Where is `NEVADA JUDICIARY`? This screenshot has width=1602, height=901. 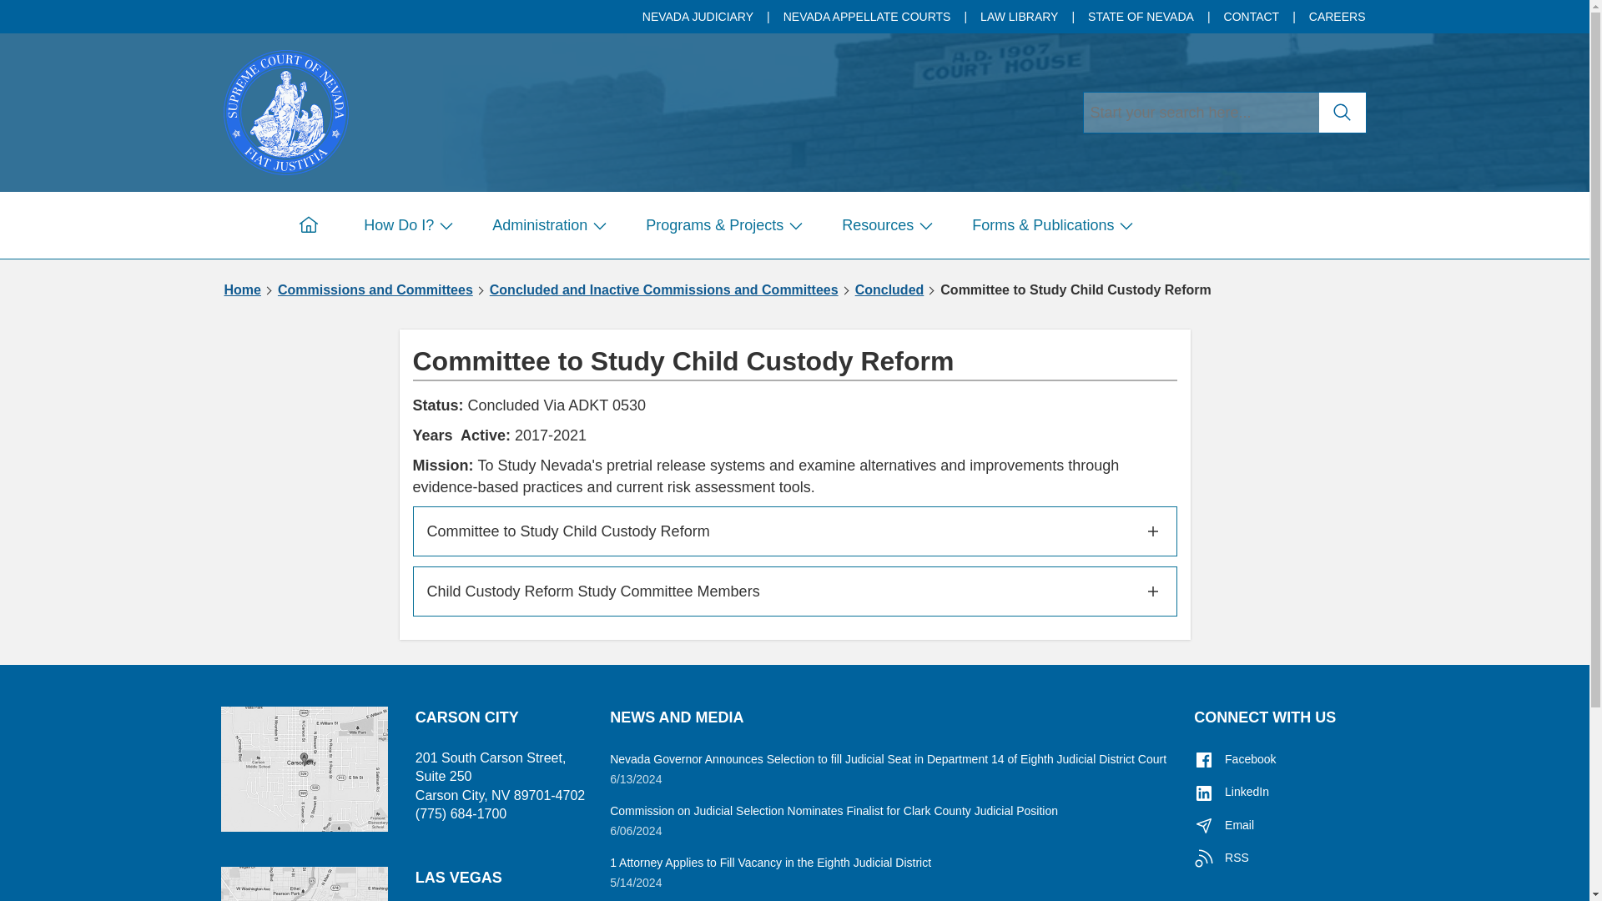 NEVADA JUDICIARY is located at coordinates (699, 17).